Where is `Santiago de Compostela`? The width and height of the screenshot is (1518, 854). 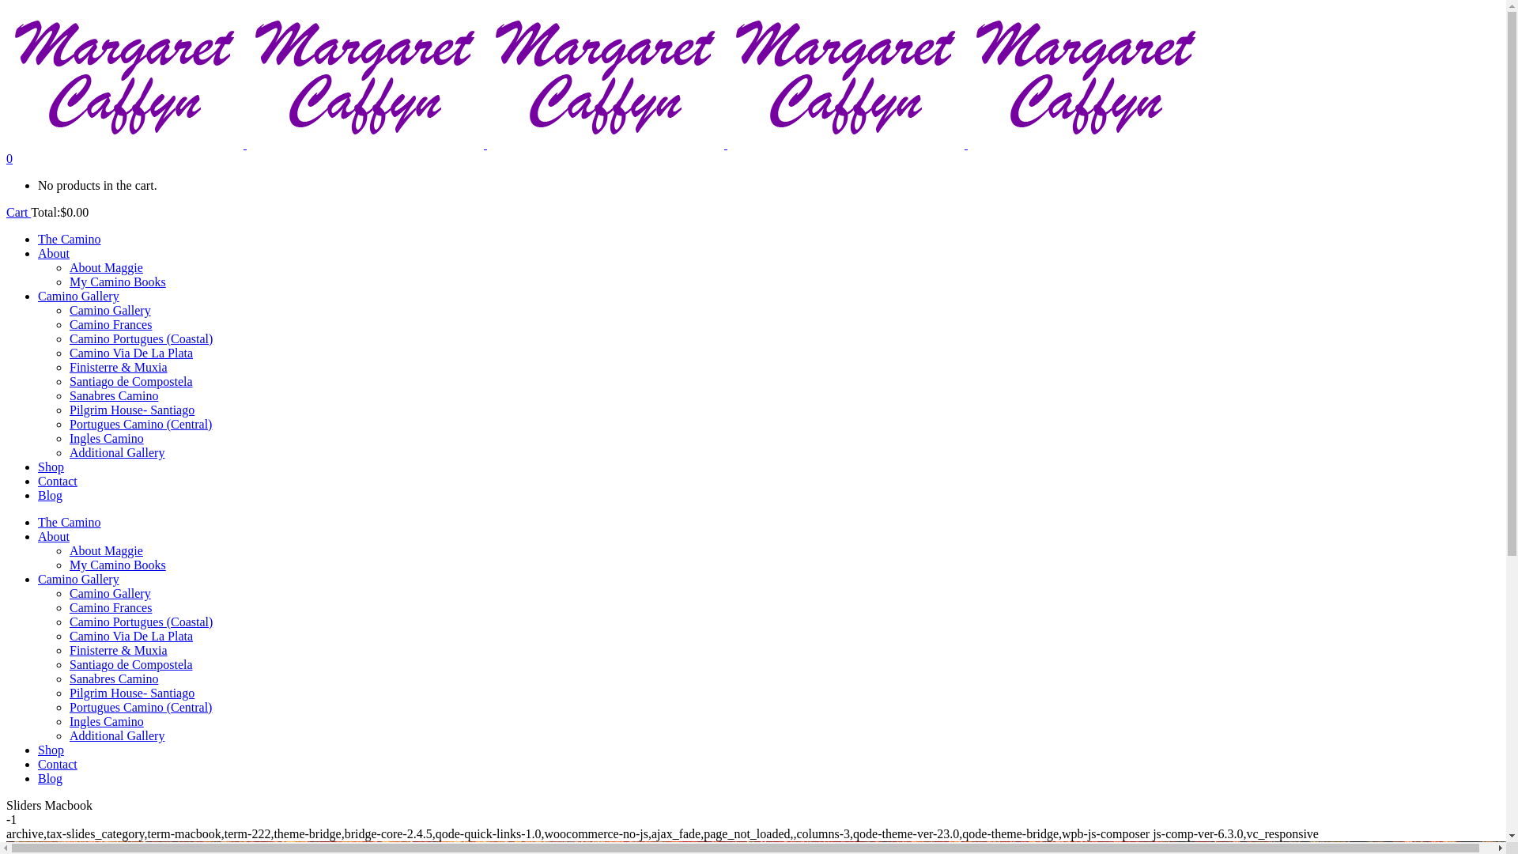 Santiago de Compostela is located at coordinates (131, 381).